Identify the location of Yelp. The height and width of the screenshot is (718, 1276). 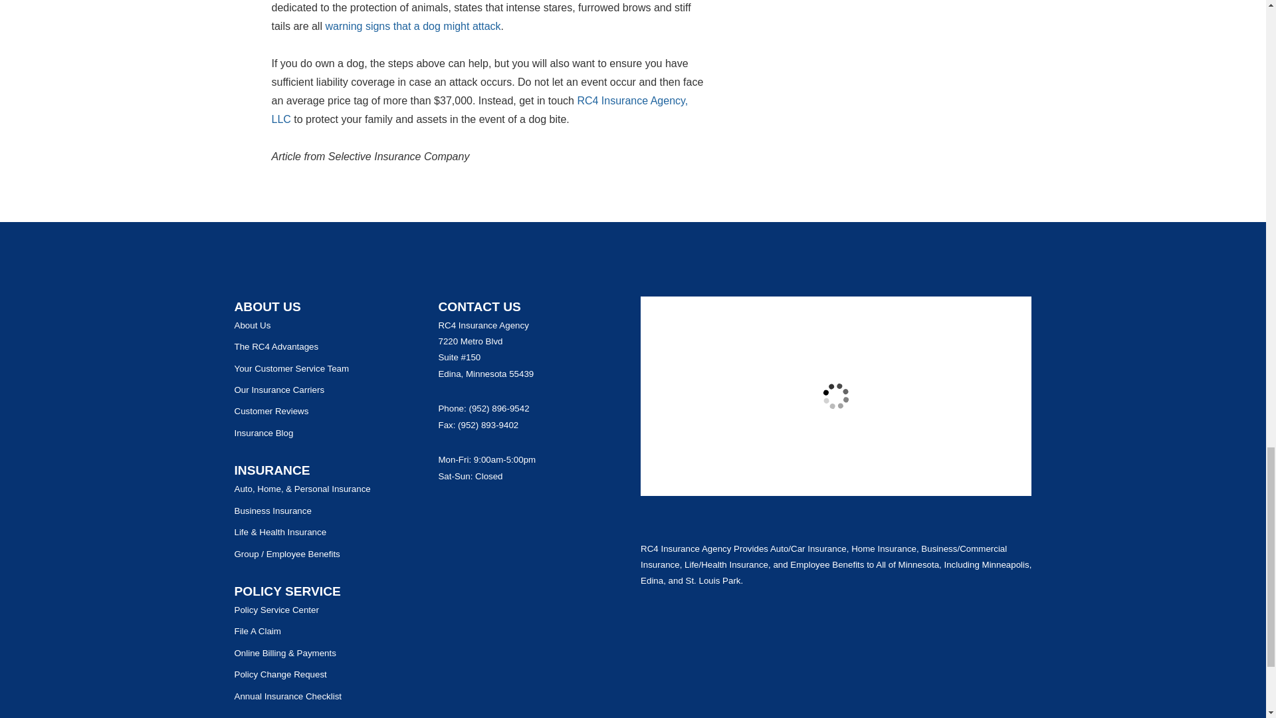
(469, 513).